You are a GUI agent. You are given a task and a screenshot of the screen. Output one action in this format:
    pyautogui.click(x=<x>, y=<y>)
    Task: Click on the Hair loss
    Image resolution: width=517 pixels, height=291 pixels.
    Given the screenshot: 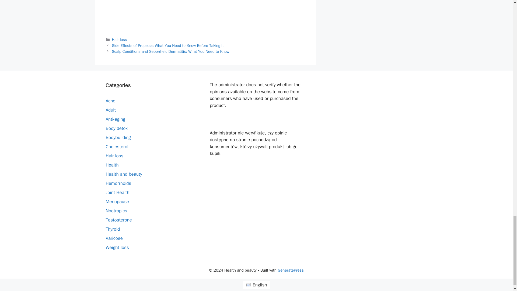 What is the action you would take?
    pyautogui.click(x=120, y=39)
    